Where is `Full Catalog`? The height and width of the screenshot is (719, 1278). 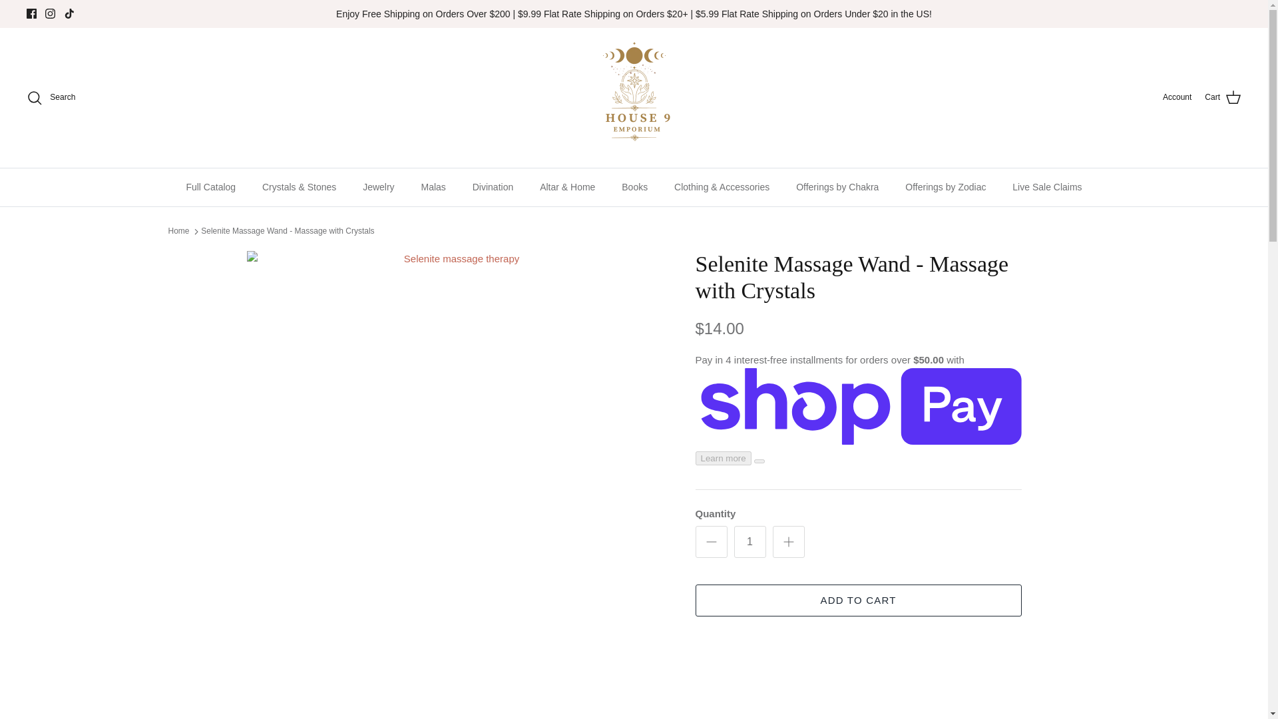 Full Catalog is located at coordinates (210, 186).